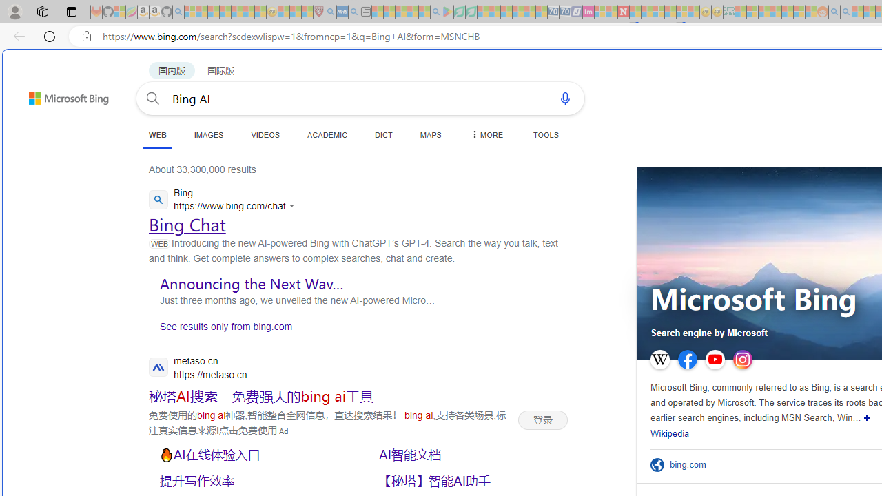 The width and height of the screenshot is (882, 496). What do you see at coordinates (543, 420) in the screenshot?
I see `SERP,5515` at bounding box center [543, 420].